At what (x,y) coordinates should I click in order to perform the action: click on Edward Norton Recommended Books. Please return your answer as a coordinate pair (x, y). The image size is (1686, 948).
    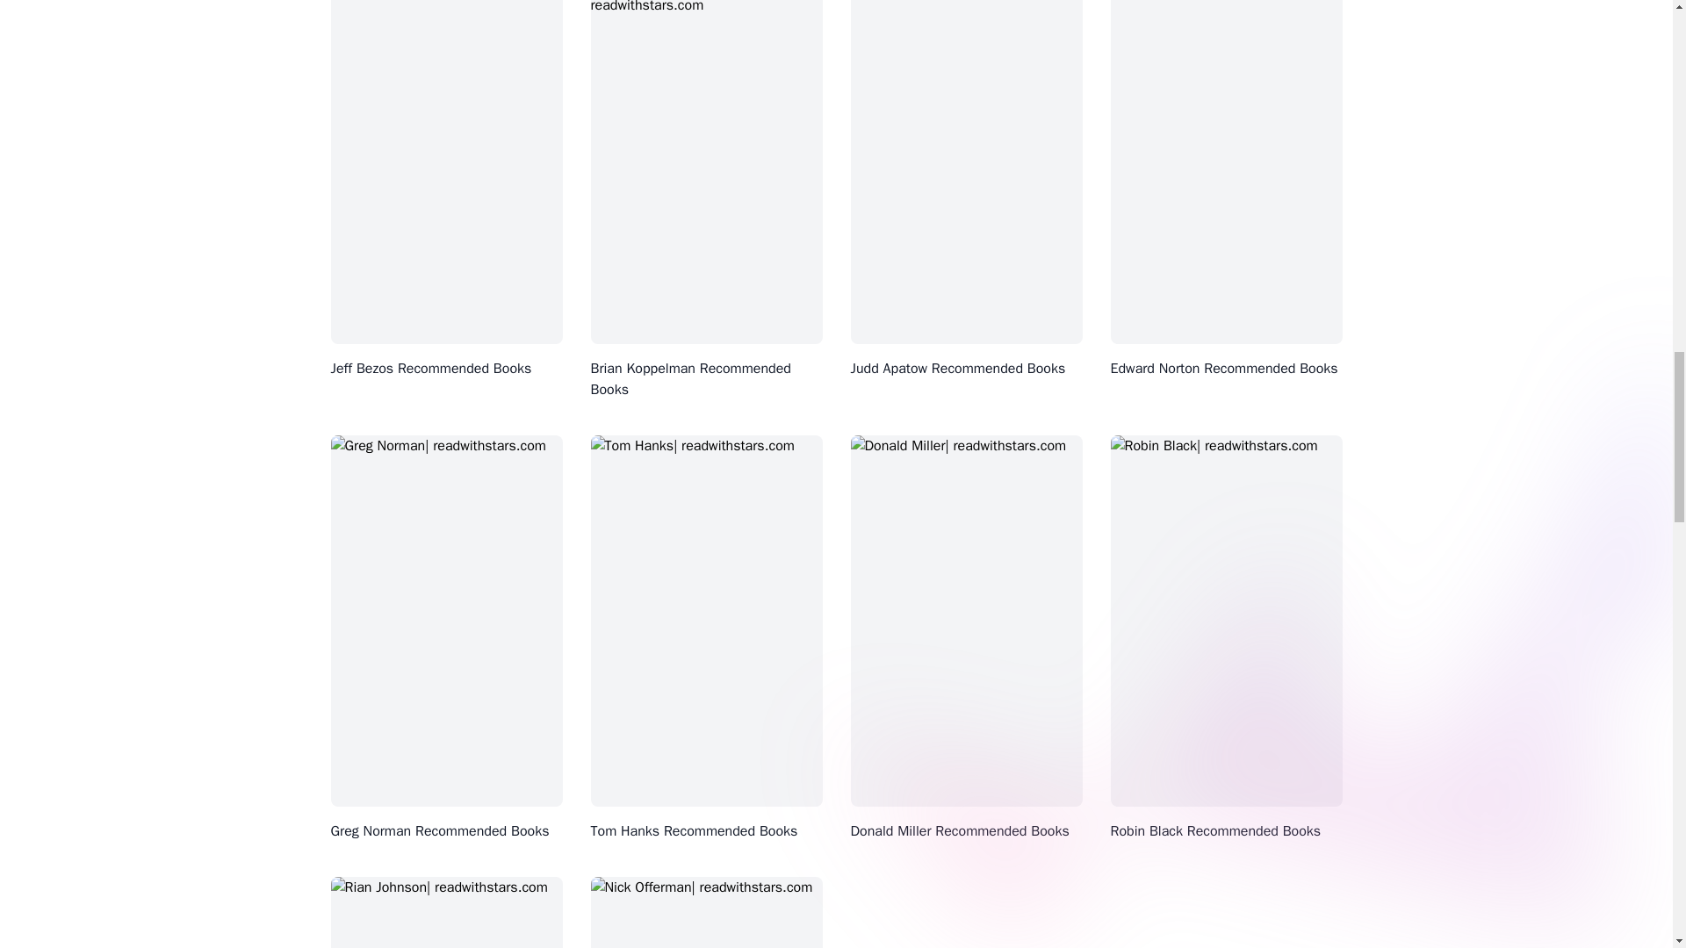
    Looking at the image, I should click on (1222, 369).